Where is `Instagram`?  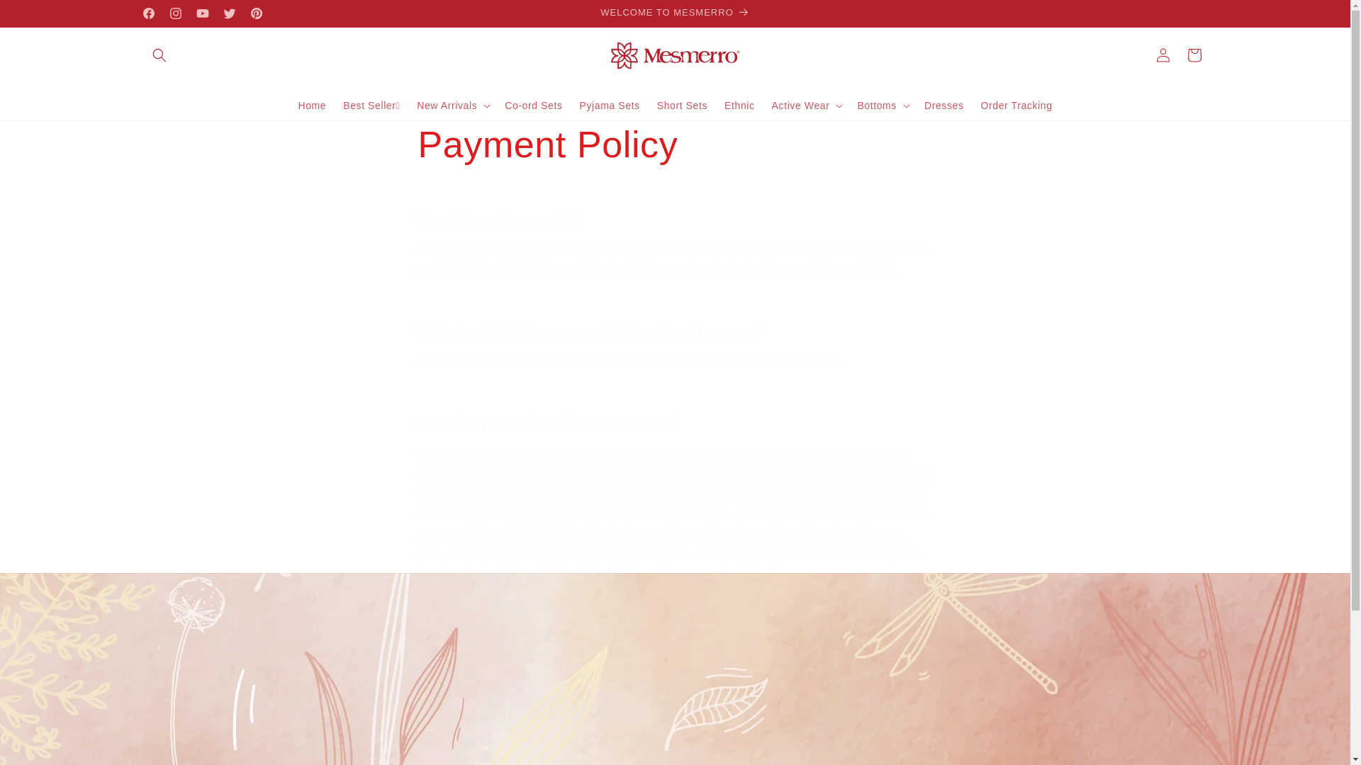
Instagram is located at coordinates (175, 13).